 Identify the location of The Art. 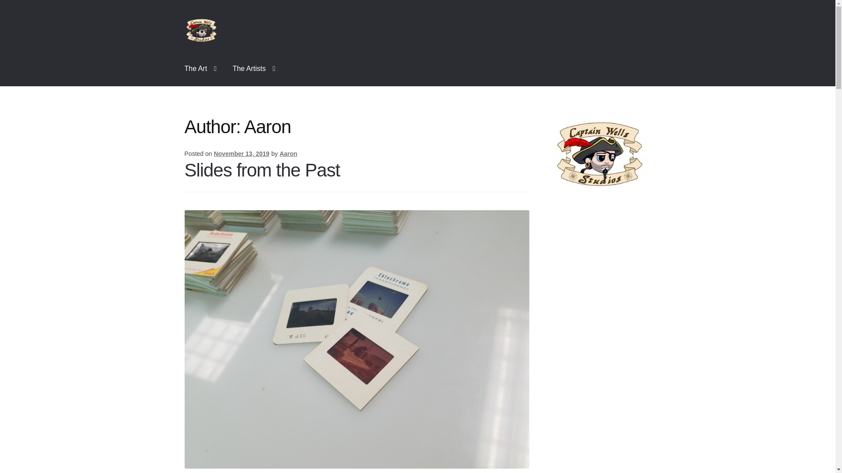
(201, 68).